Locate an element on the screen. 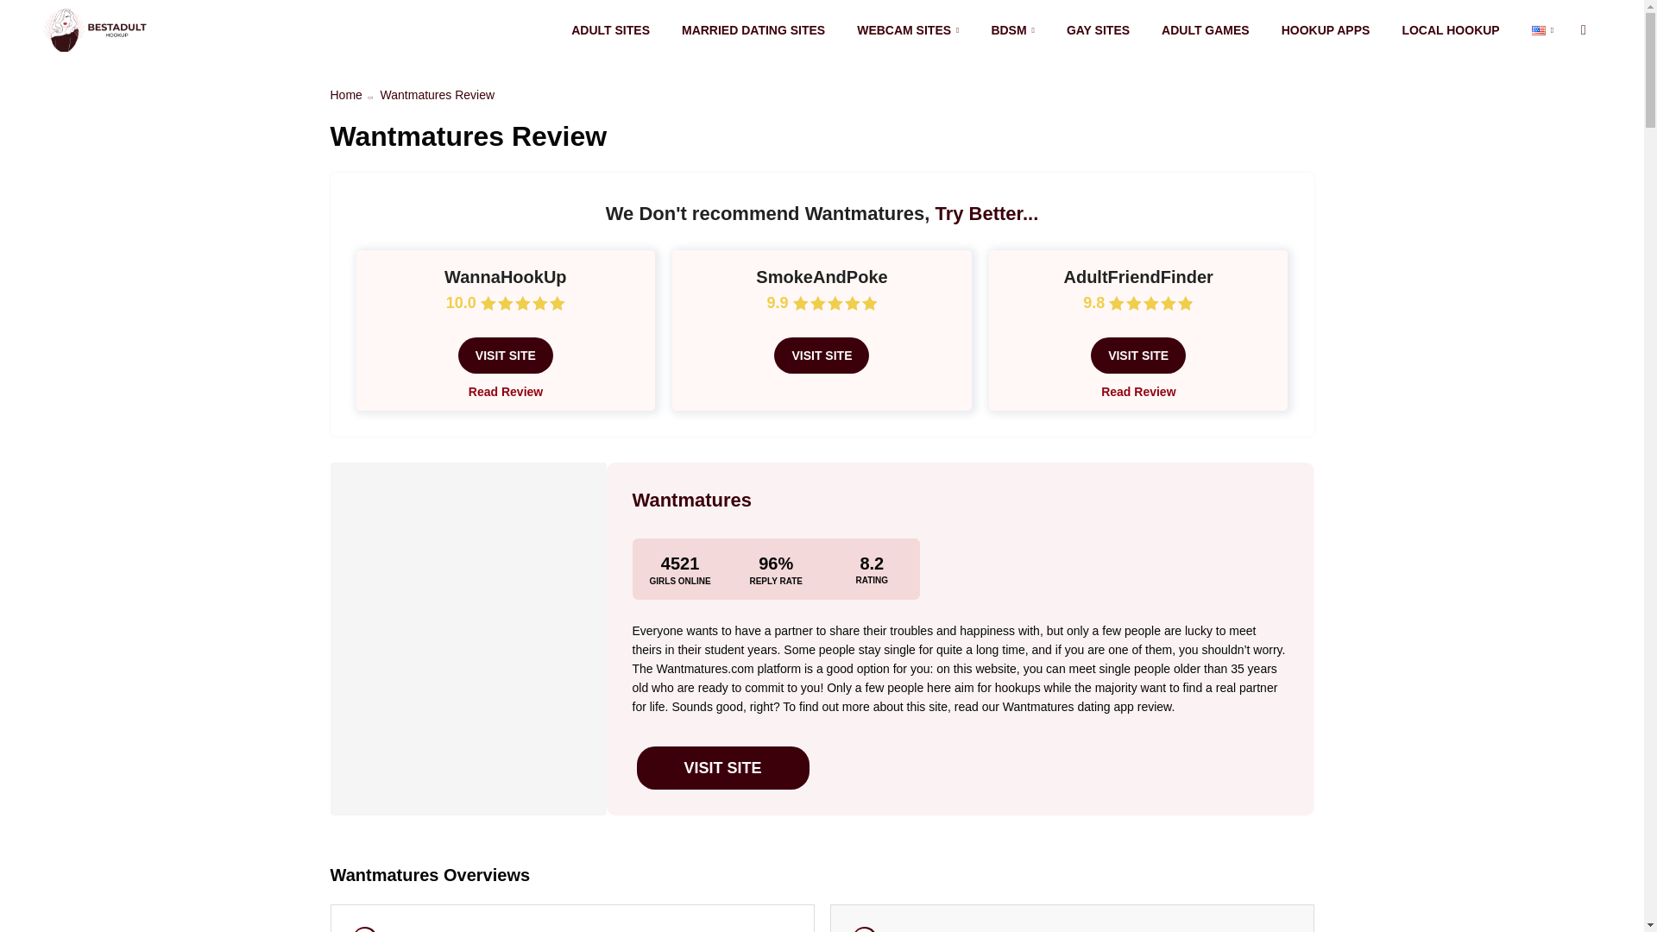 This screenshot has height=932, width=1657. Home is located at coordinates (345, 94).